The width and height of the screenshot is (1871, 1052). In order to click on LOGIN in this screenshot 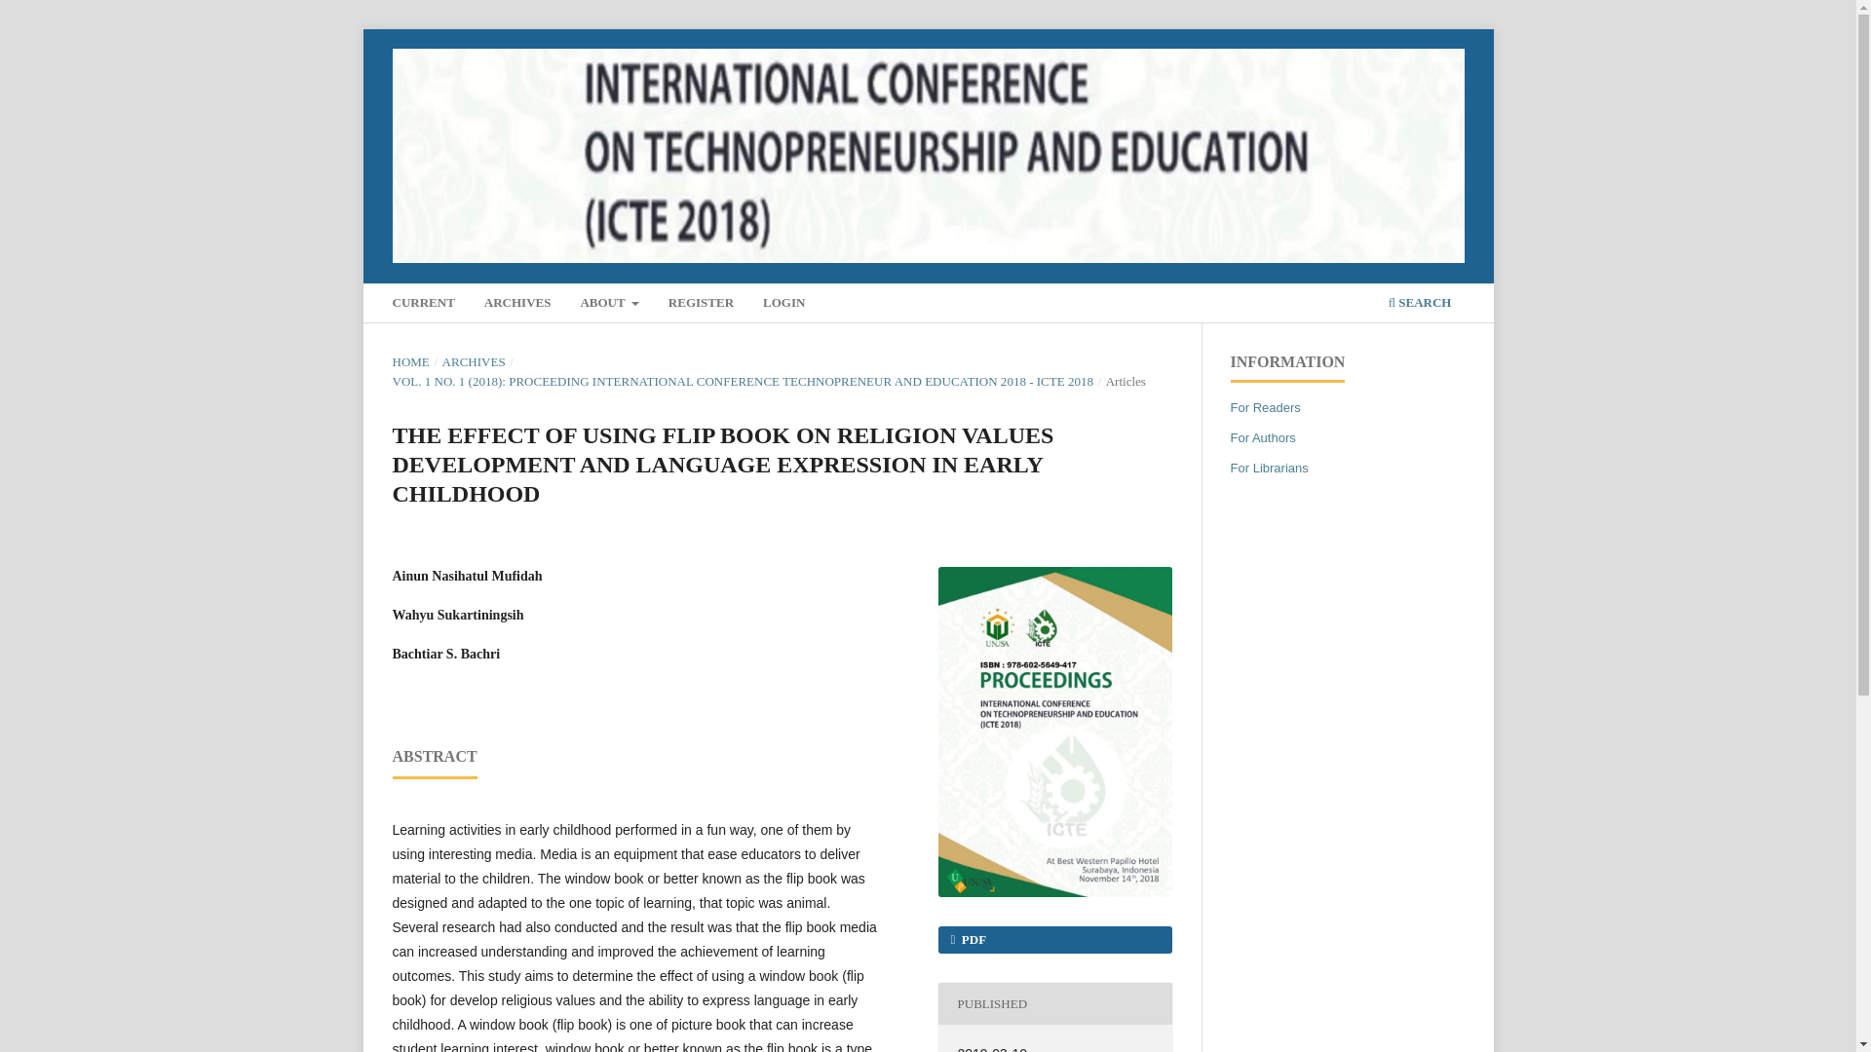, I will do `click(783, 304)`.